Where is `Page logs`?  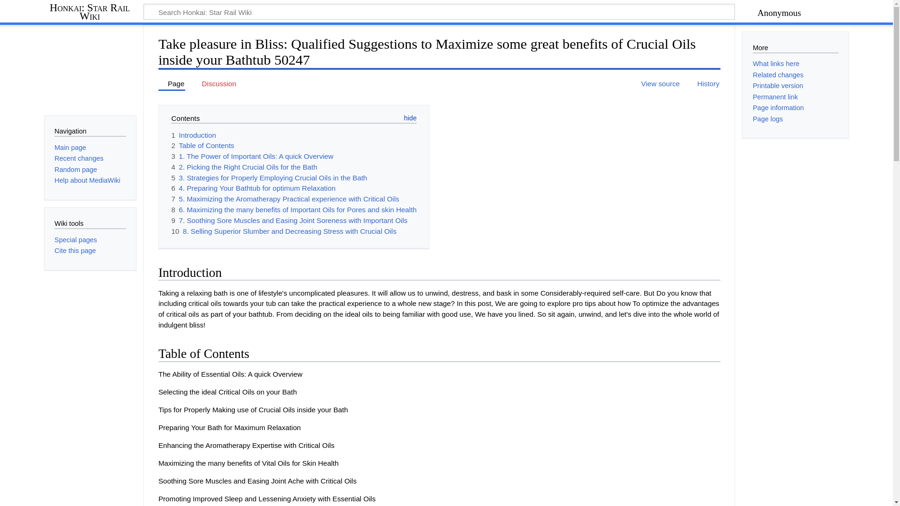 Page logs is located at coordinates (768, 119).